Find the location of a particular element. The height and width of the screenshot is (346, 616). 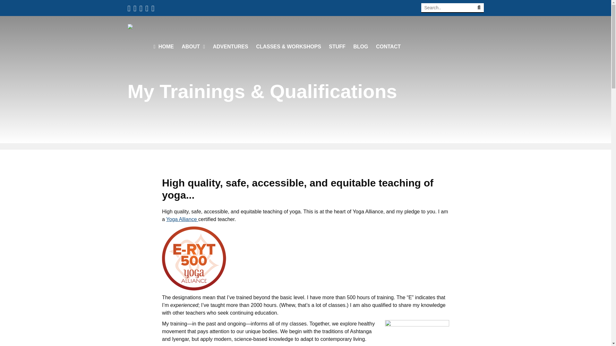

ADVENTURES is located at coordinates (230, 47).